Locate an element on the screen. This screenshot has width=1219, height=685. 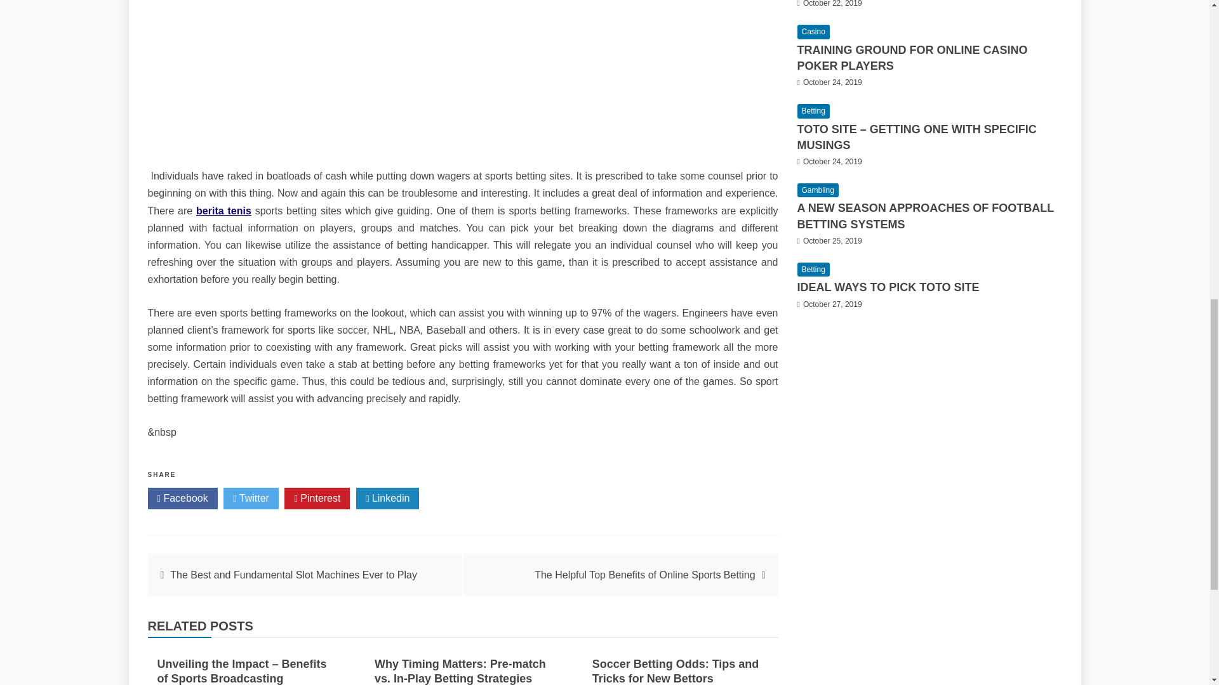
Pinterest is located at coordinates (317, 499).